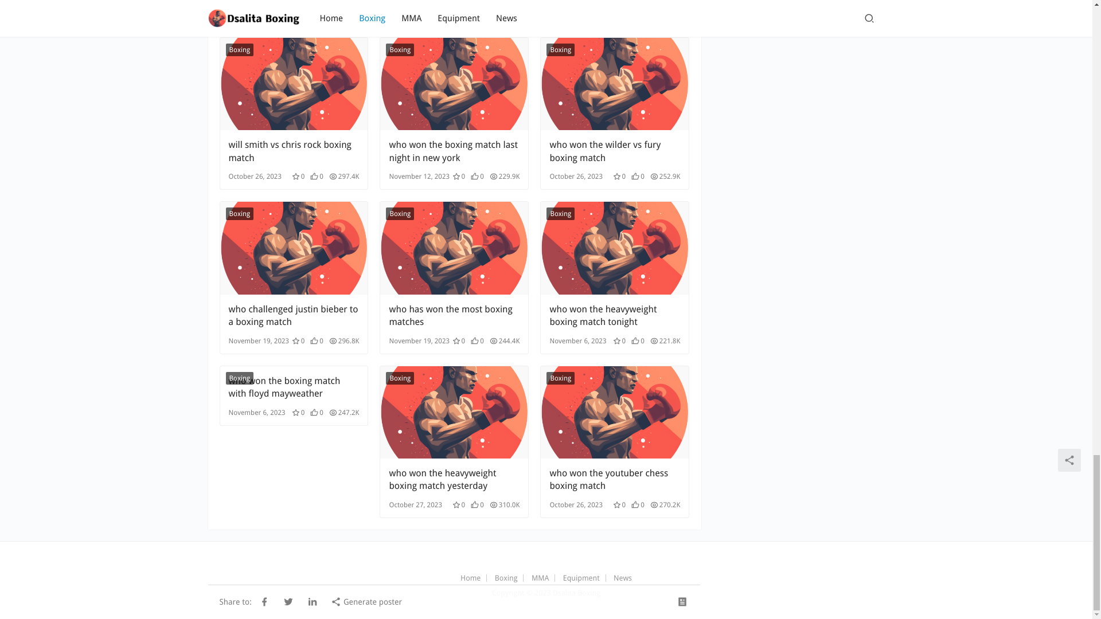 The image size is (1101, 619). Describe the element at coordinates (293, 151) in the screenshot. I see `will smith vs chris rock boxing match` at that location.